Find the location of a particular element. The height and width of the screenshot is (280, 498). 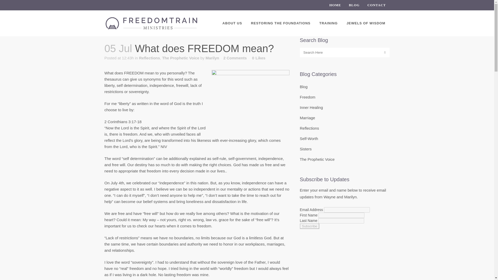

RESTORING THE FOUNDATIONS is located at coordinates (281, 23).